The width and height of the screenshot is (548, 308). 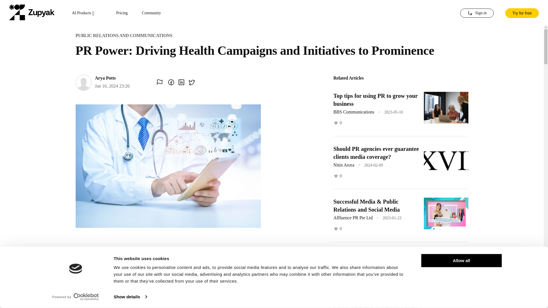 I want to click on Show details, so click(x=130, y=297).